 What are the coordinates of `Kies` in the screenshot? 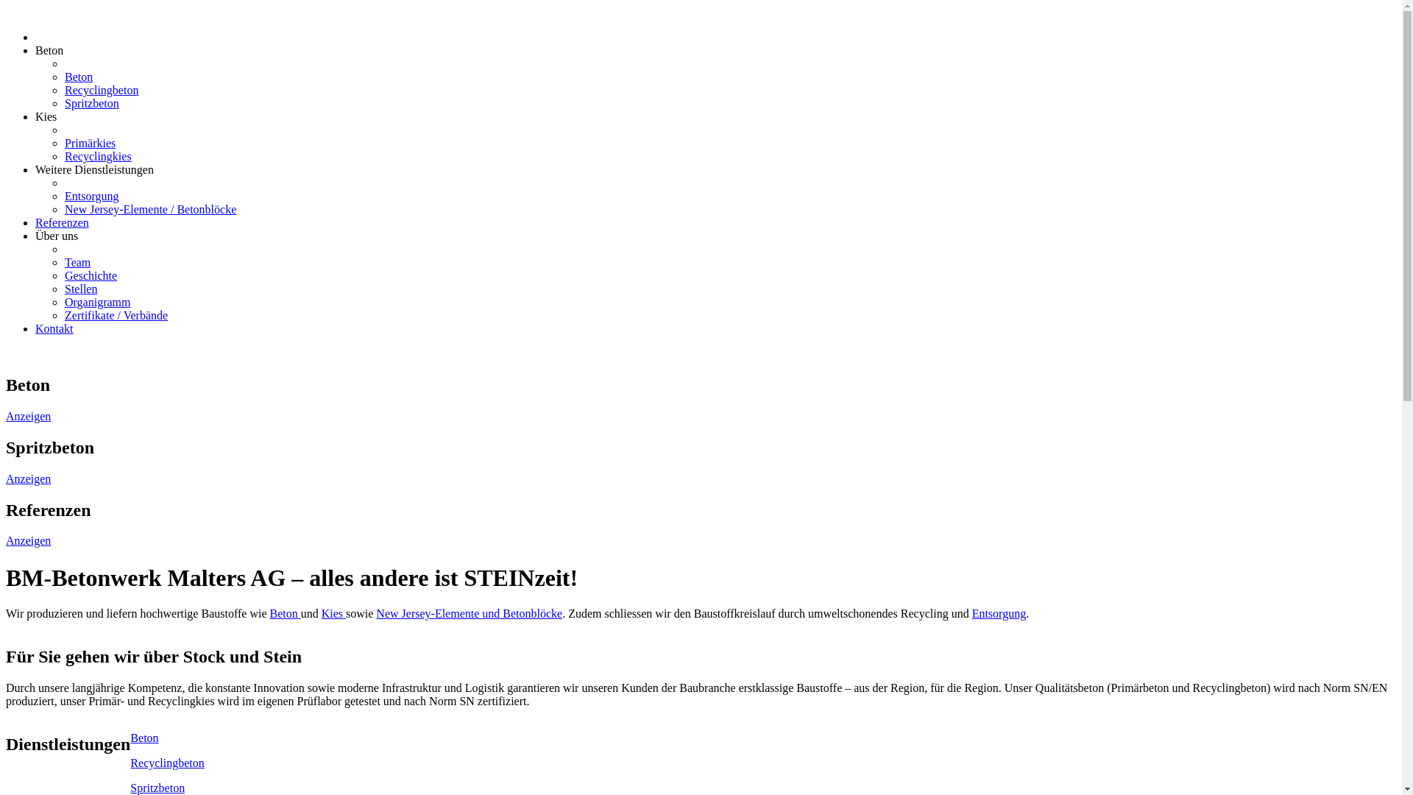 It's located at (46, 116).